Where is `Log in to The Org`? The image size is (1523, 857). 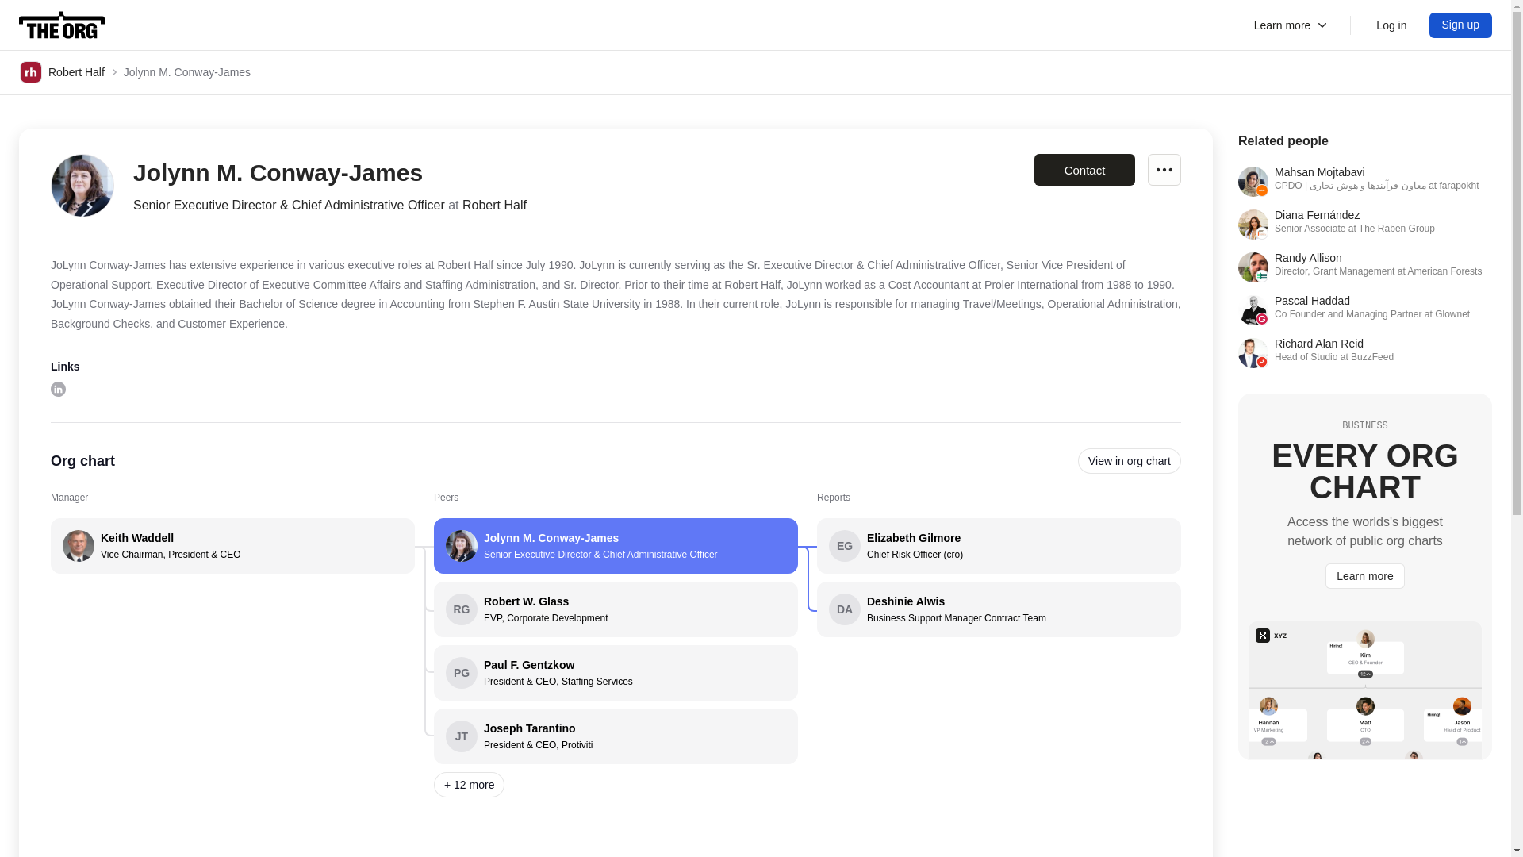
Log in to The Org is located at coordinates (1391, 25).